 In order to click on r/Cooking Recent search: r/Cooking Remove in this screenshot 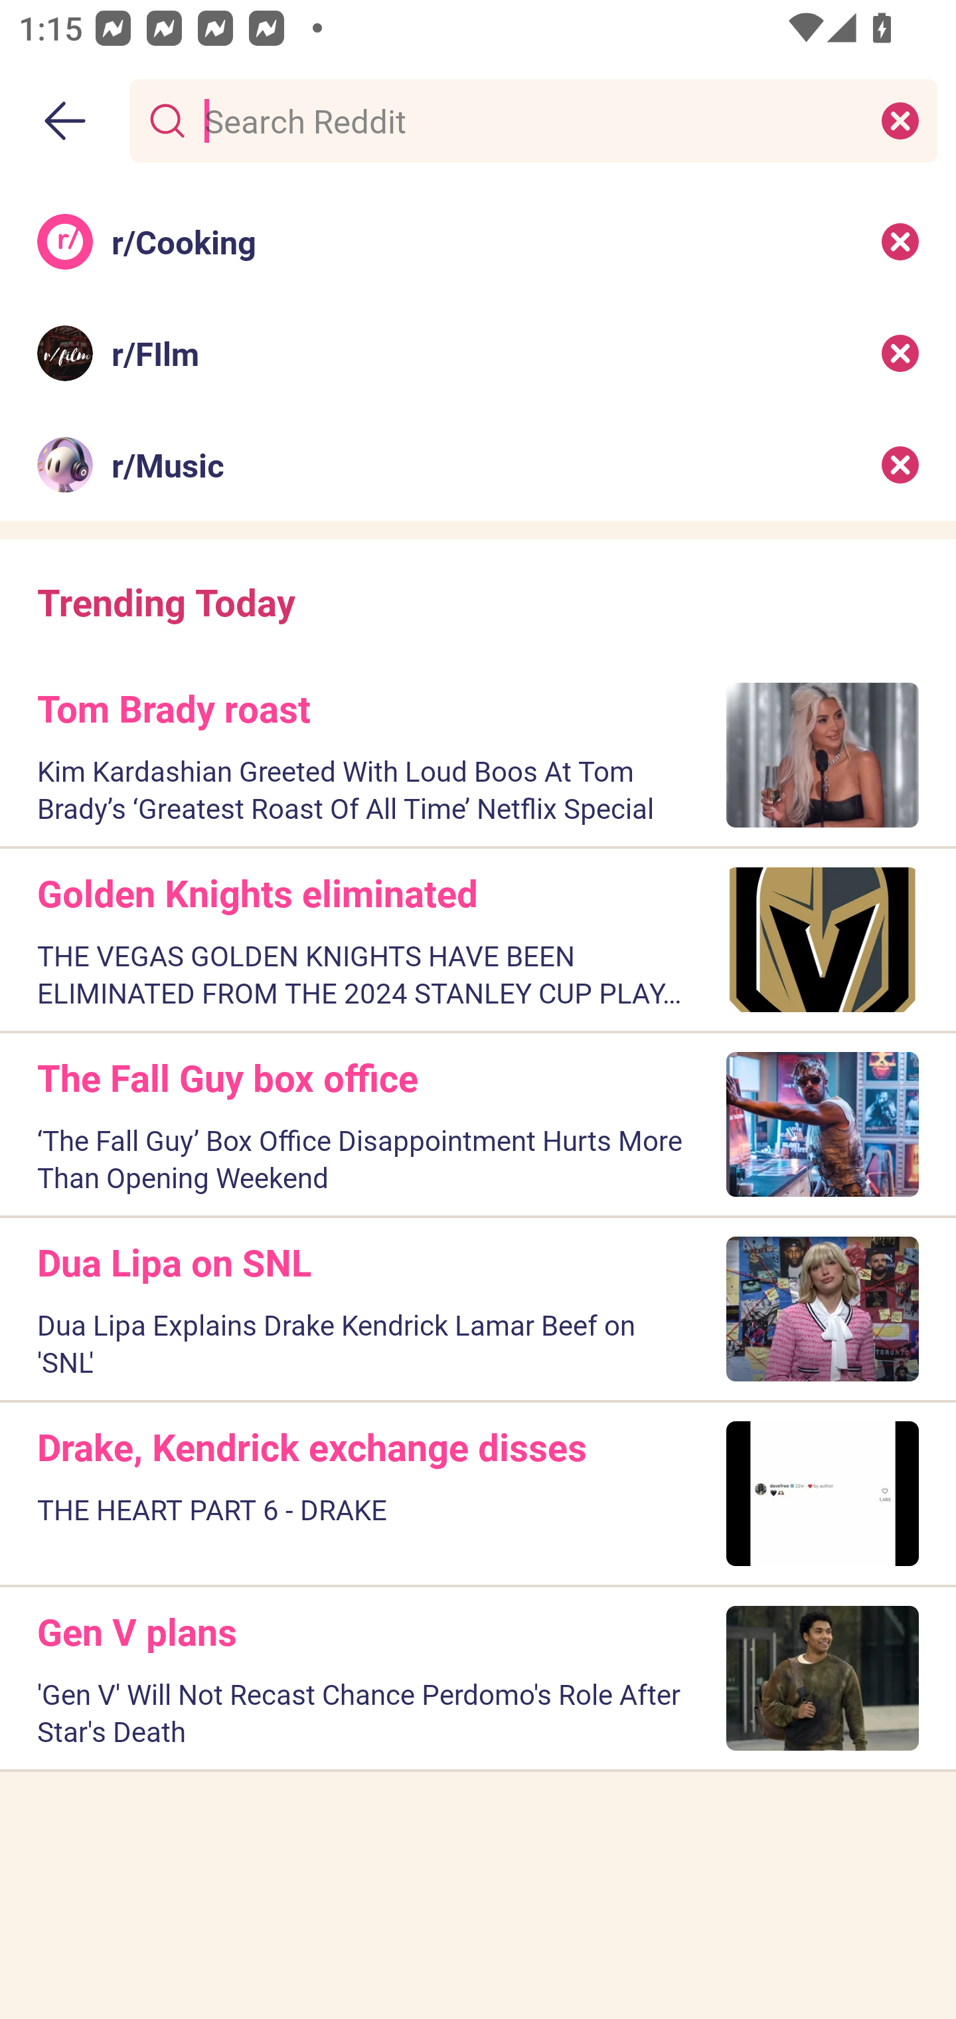, I will do `click(478, 240)`.